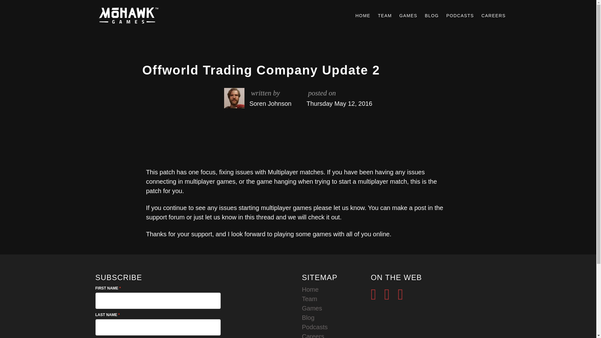  Describe the element at coordinates (460, 16) in the screenshot. I see `PODCASTS` at that location.